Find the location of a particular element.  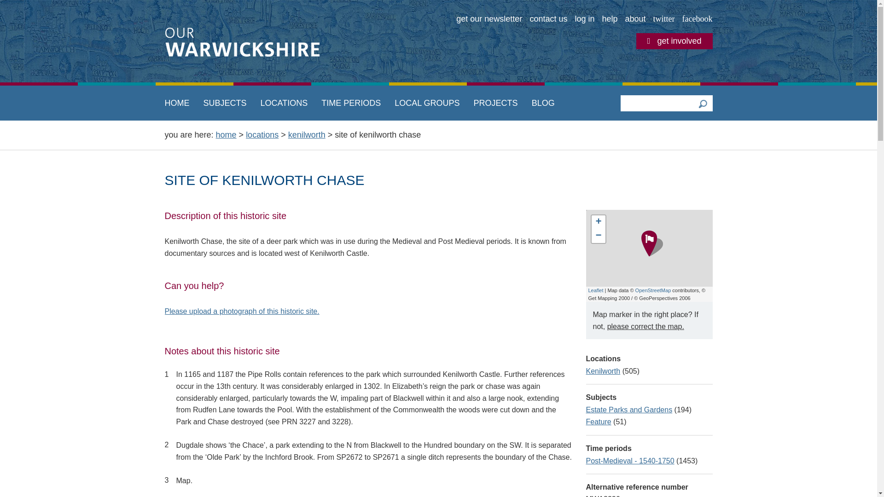

please correct the map. is located at coordinates (646, 326).